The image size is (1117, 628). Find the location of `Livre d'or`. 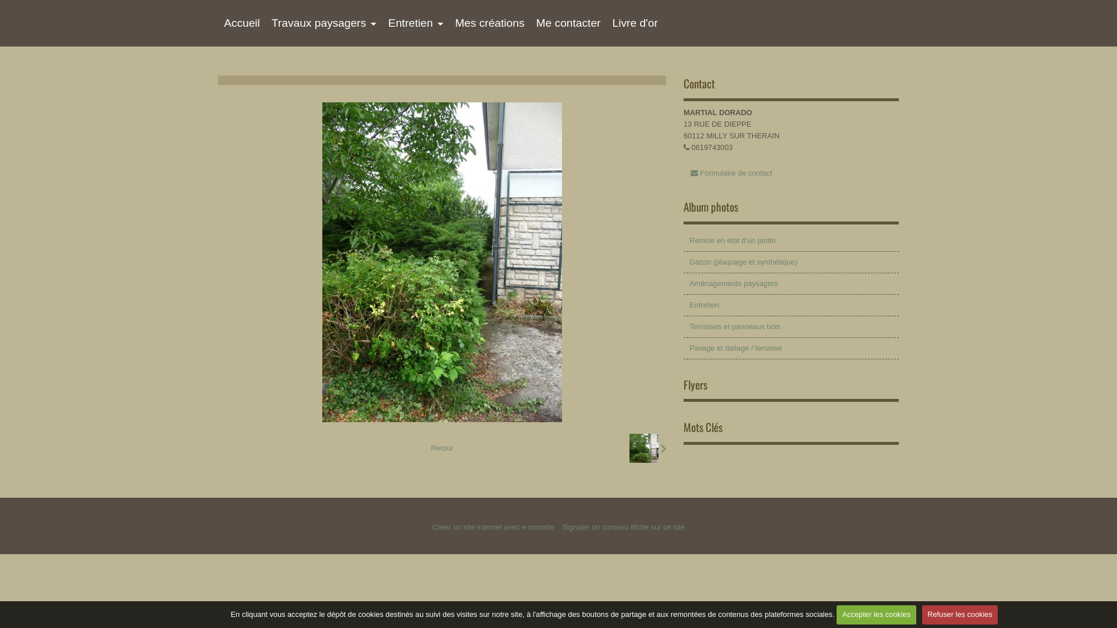

Livre d'or is located at coordinates (635, 23).